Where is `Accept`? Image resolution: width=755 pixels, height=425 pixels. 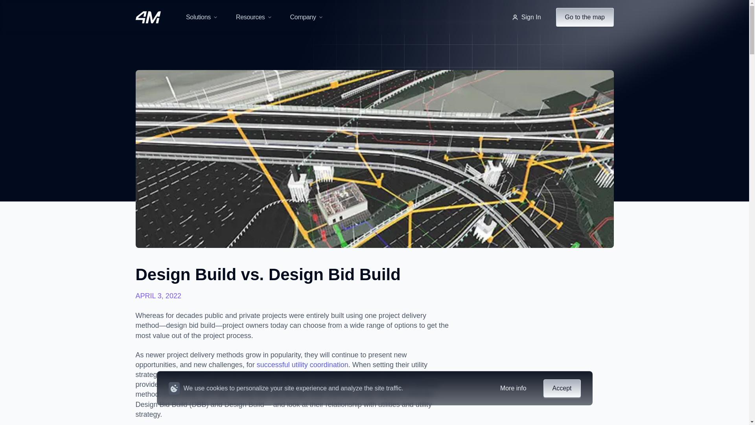
Accept is located at coordinates (562, 388).